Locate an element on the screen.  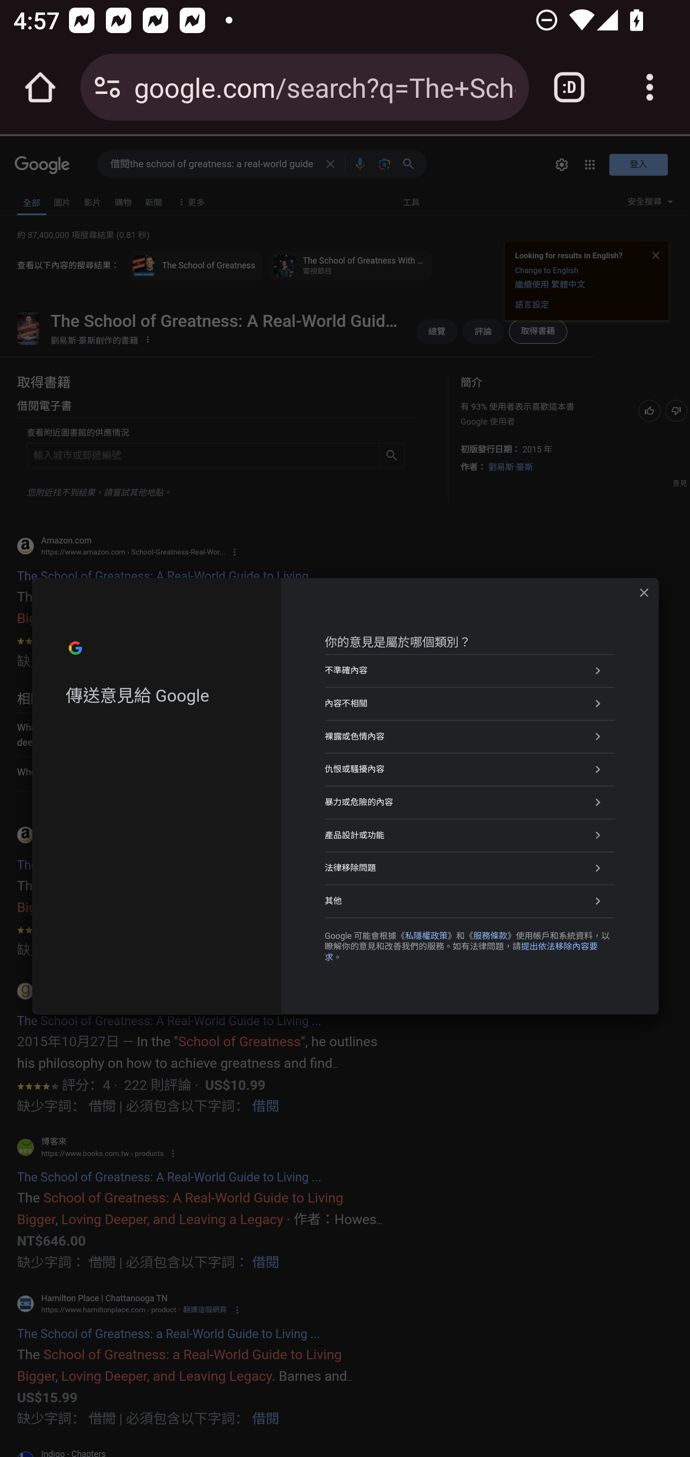
私隱權政策 is located at coordinates (425, 935).